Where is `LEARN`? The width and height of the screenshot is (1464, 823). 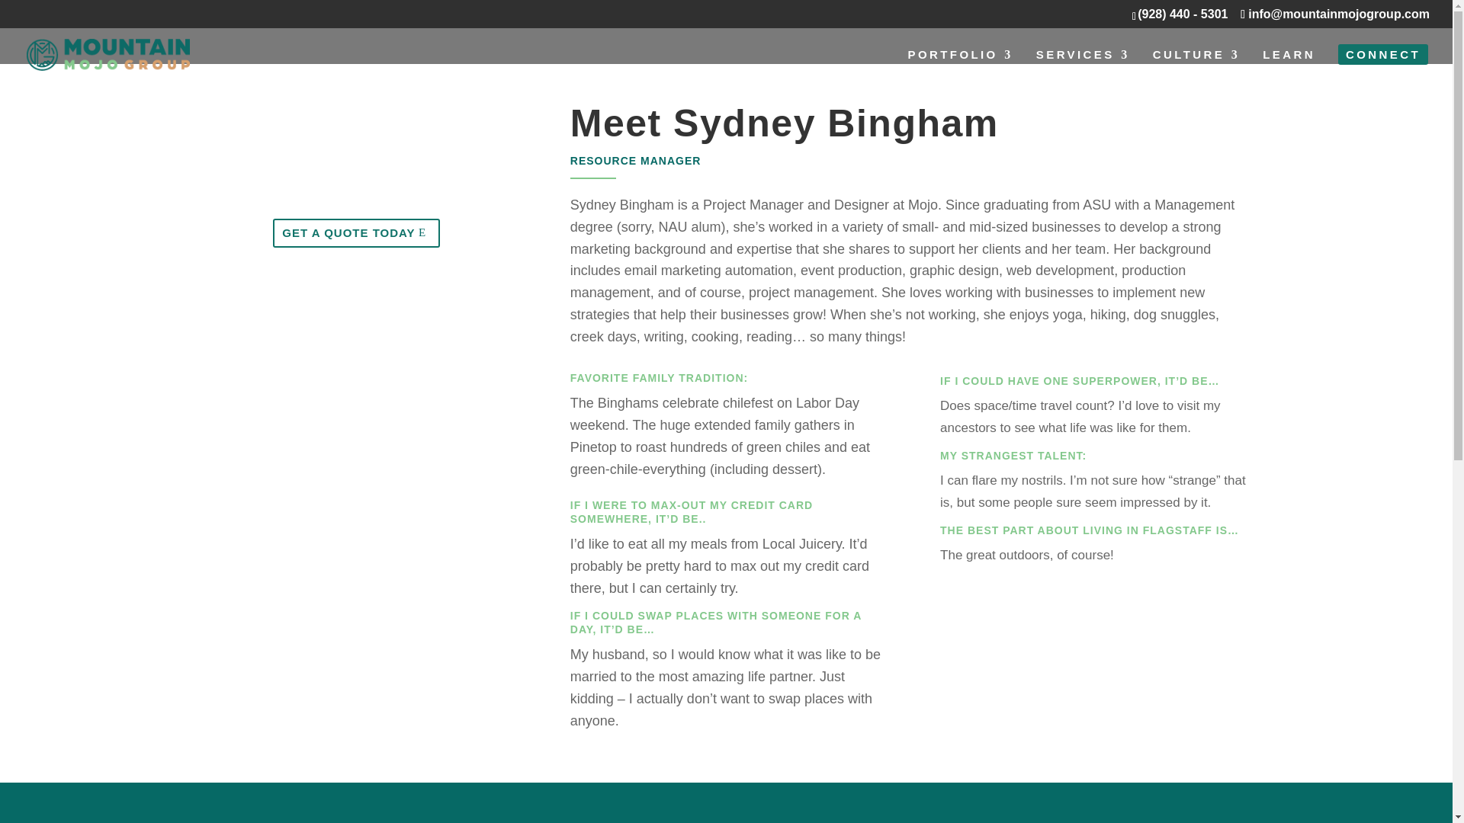 LEARN is located at coordinates (1289, 68).